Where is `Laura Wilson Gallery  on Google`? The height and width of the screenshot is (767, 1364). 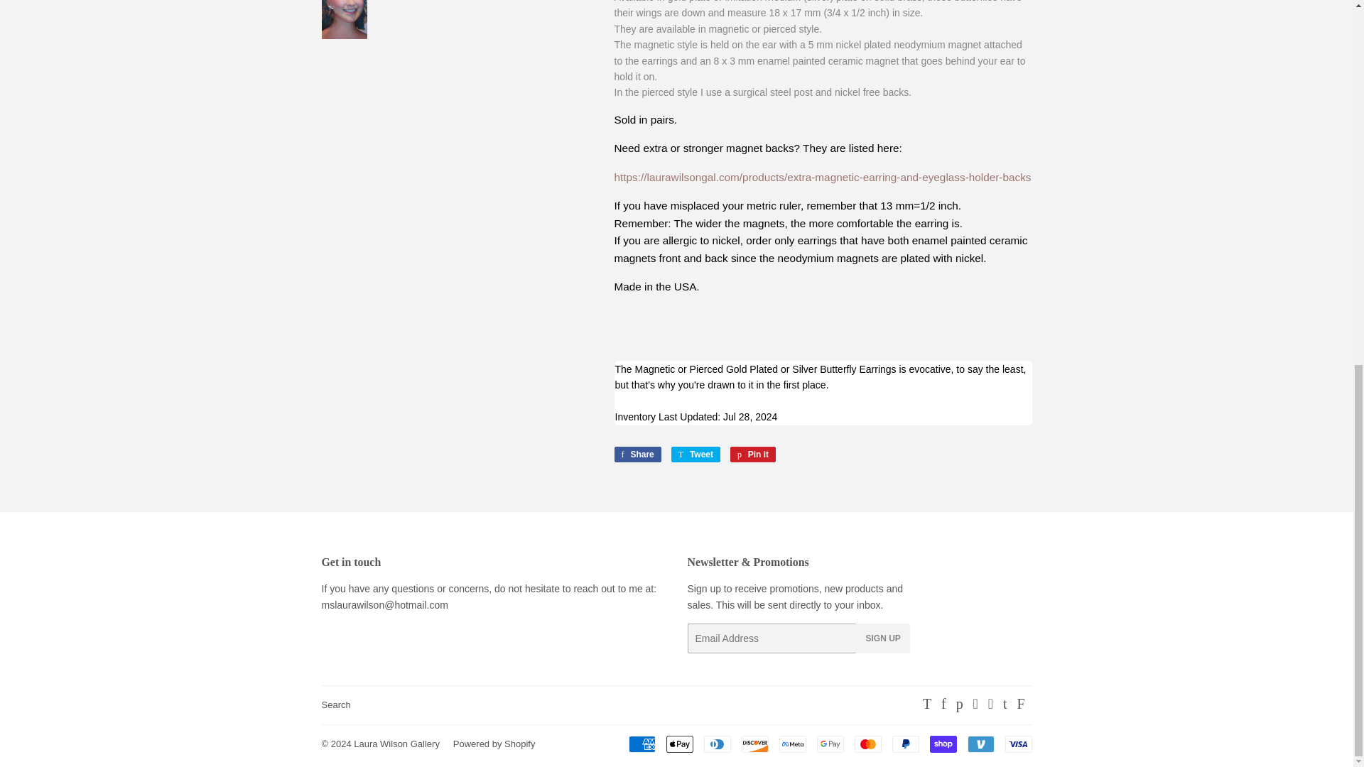
Laura Wilson Gallery  on Google is located at coordinates (975, 705).